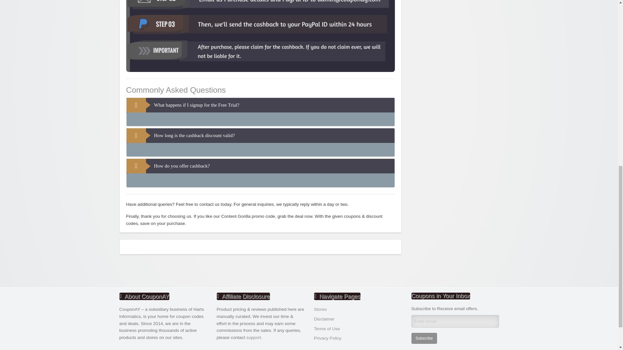 Image resolution: width=623 pixels, height=350 pixels. Describe the element at coordinates (324, 319) in the screenshot. I see `Disclaimer` at that location.